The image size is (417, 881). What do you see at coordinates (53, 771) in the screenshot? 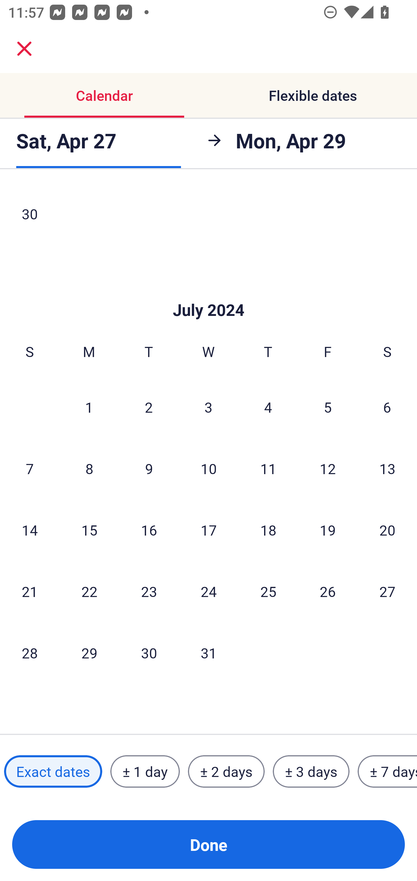
I see `Exact dates` at bounding box center [53, 771].